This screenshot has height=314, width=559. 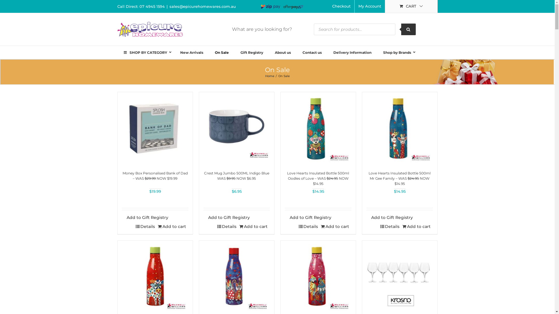 What do you see at coordinates (146, 53) in the screenshot?
I see `SHOP BY CATEGORY` at bounding box center [146, 53].